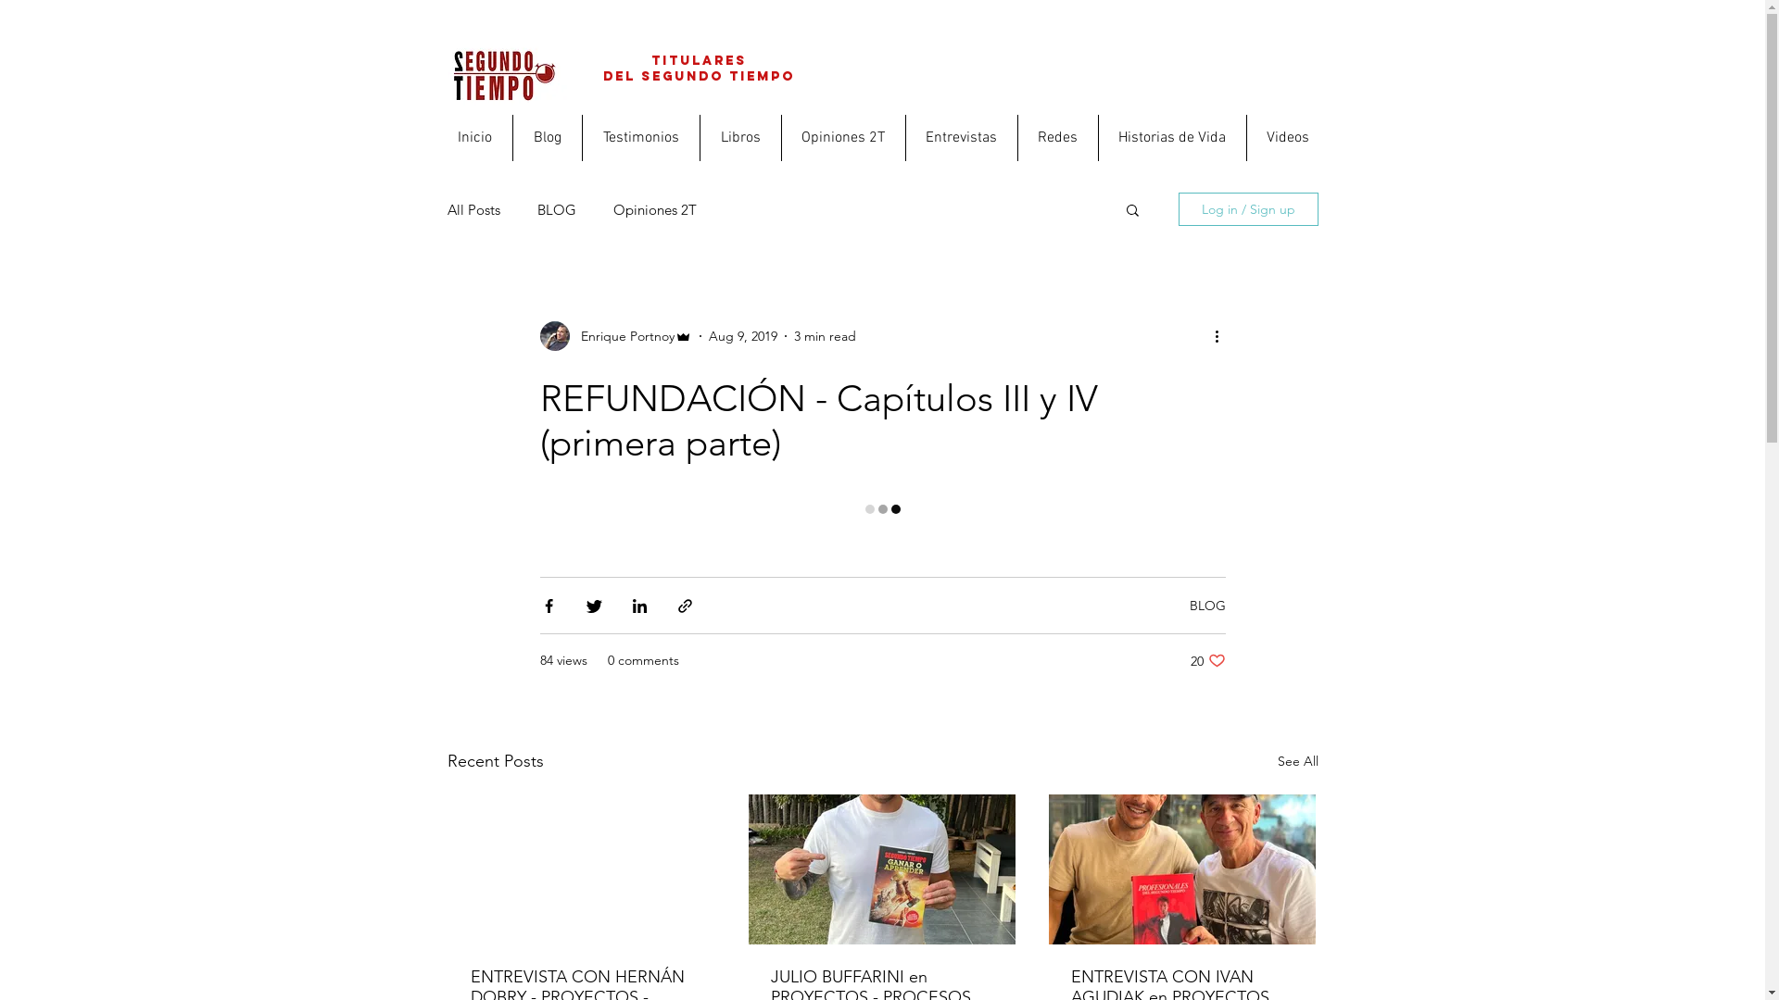  Describe the element at coordinates (1297, 761) in the screenshot. I see `See All` at that location.